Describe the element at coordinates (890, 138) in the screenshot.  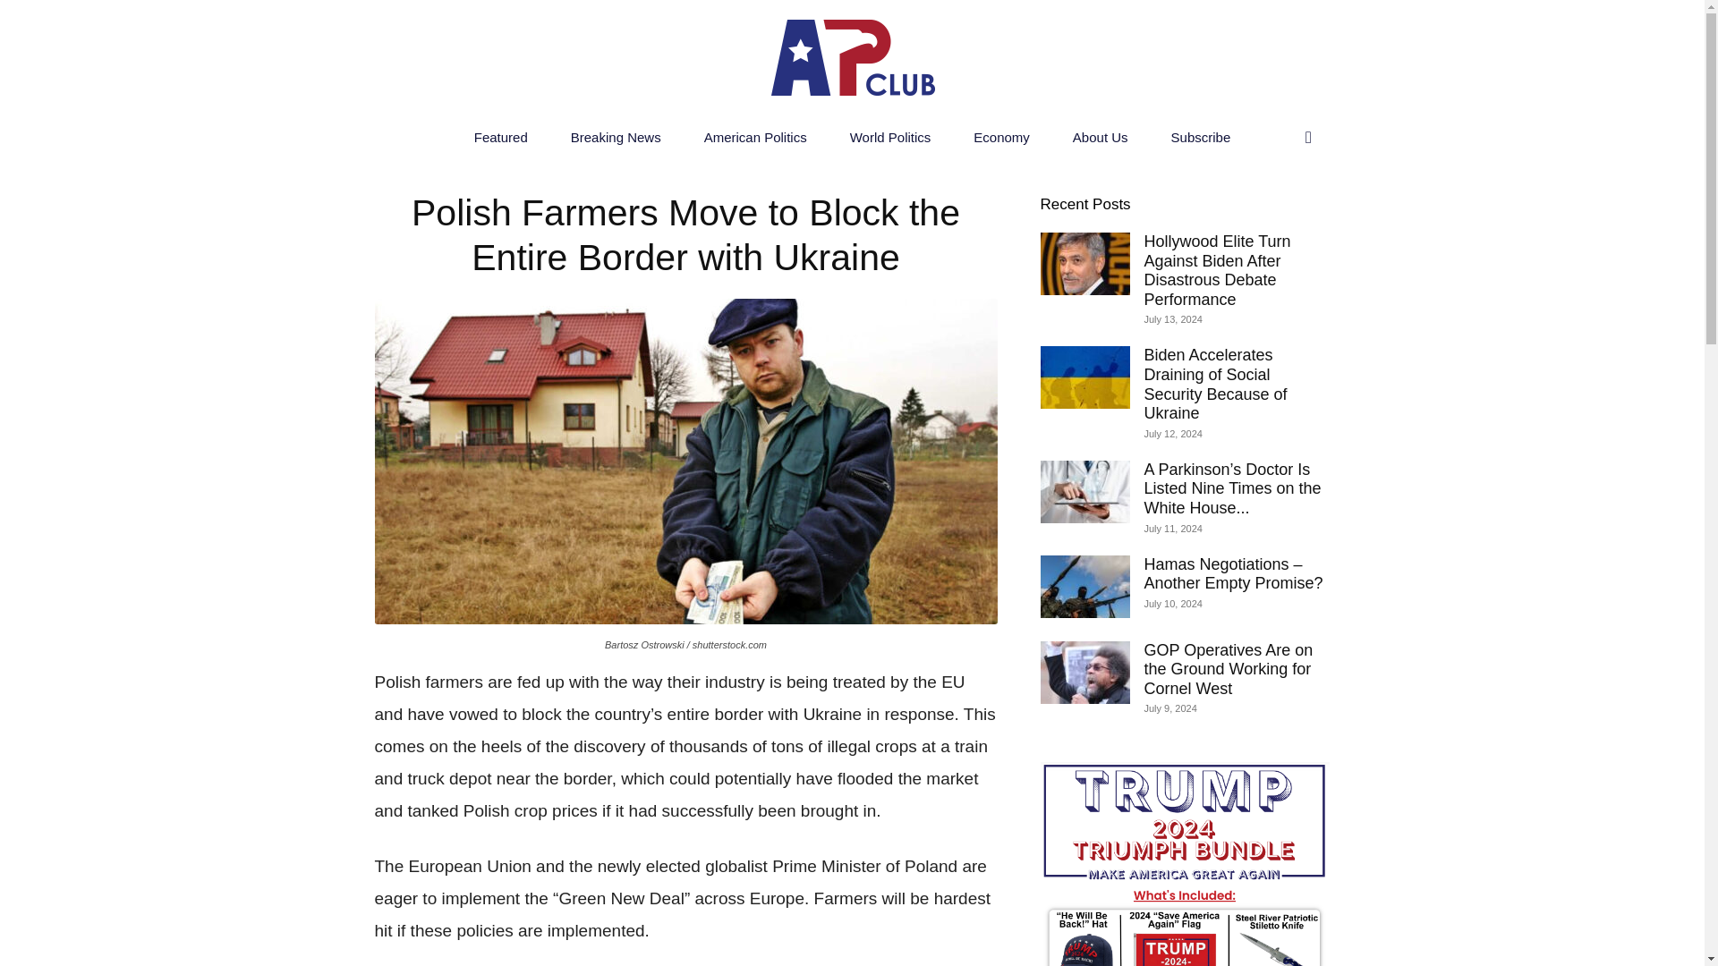
I see `World Politics` at that location.